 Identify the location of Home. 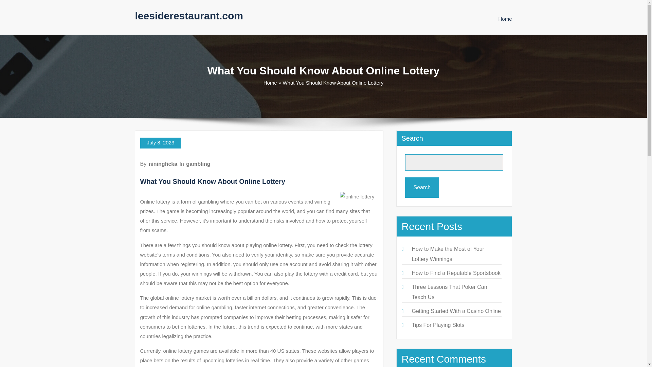
(505, 19).